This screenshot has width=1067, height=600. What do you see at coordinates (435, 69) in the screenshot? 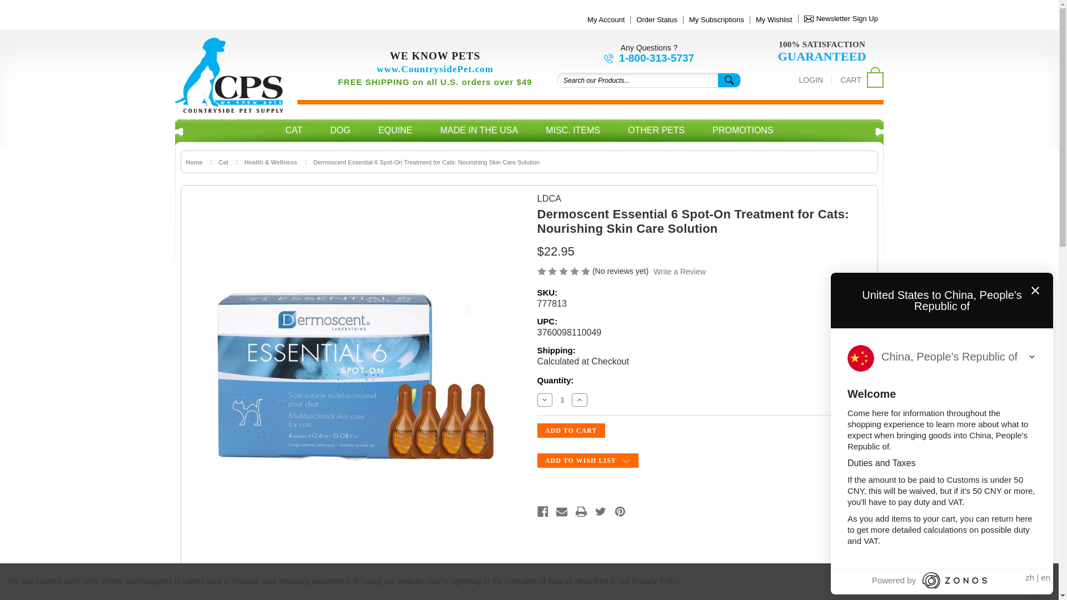
I see `www.CountrysidePet.com` at bounding box center [435, 69].